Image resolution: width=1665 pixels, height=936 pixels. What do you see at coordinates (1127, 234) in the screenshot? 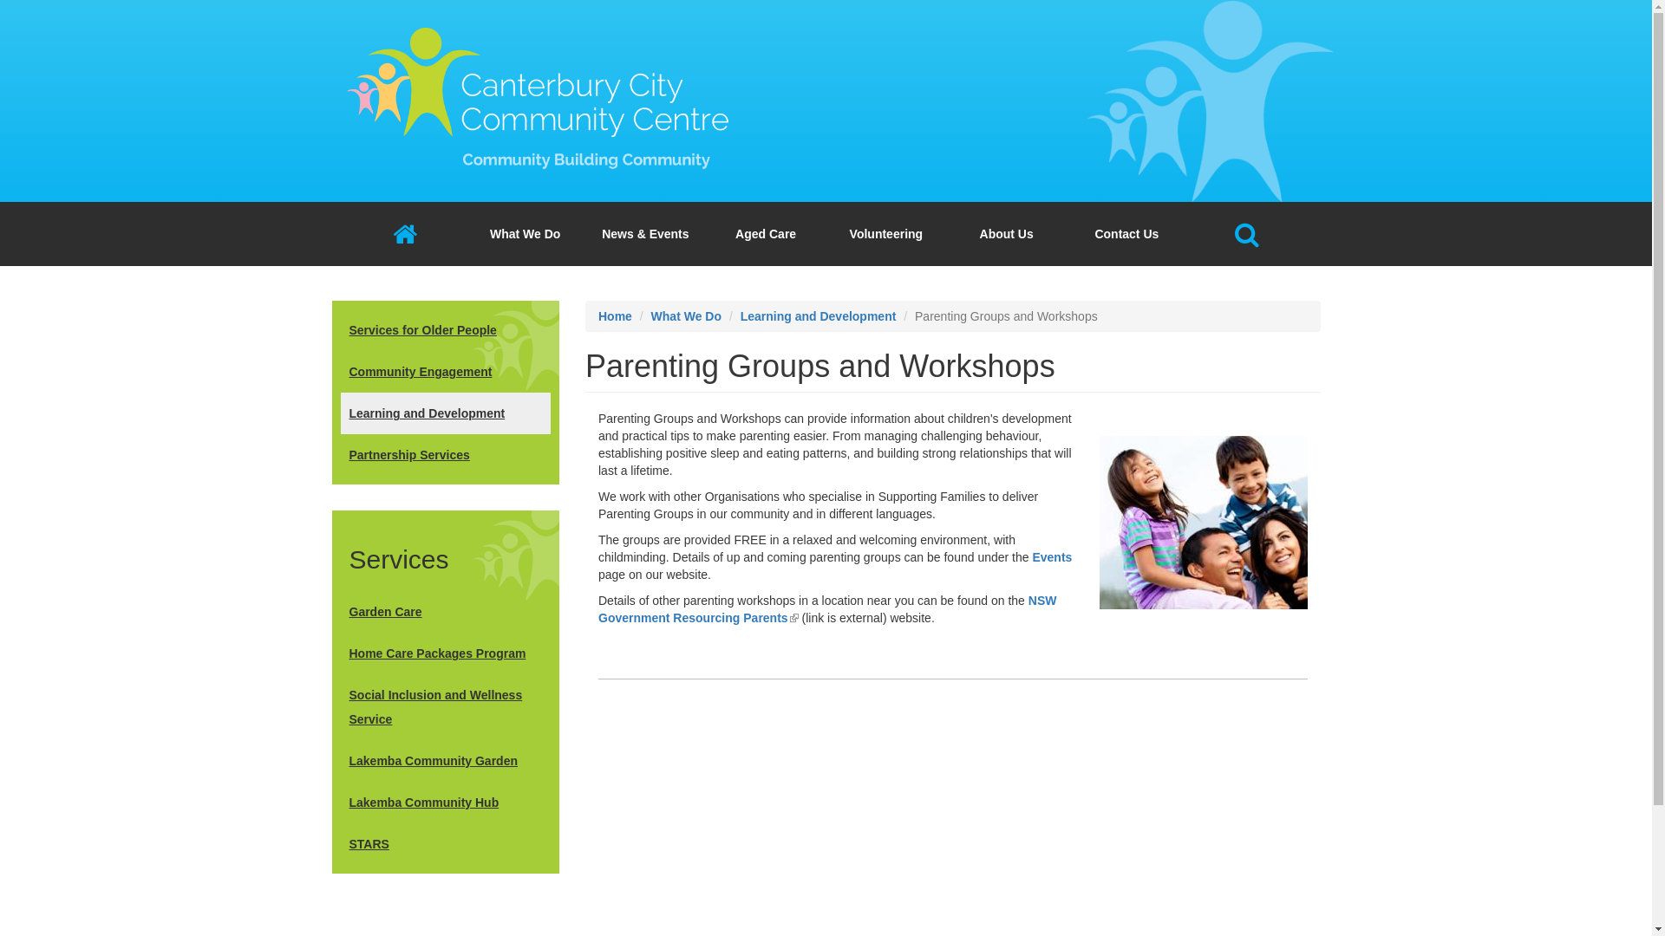
I see `Contact Us` at bounding box center [1127, 234].